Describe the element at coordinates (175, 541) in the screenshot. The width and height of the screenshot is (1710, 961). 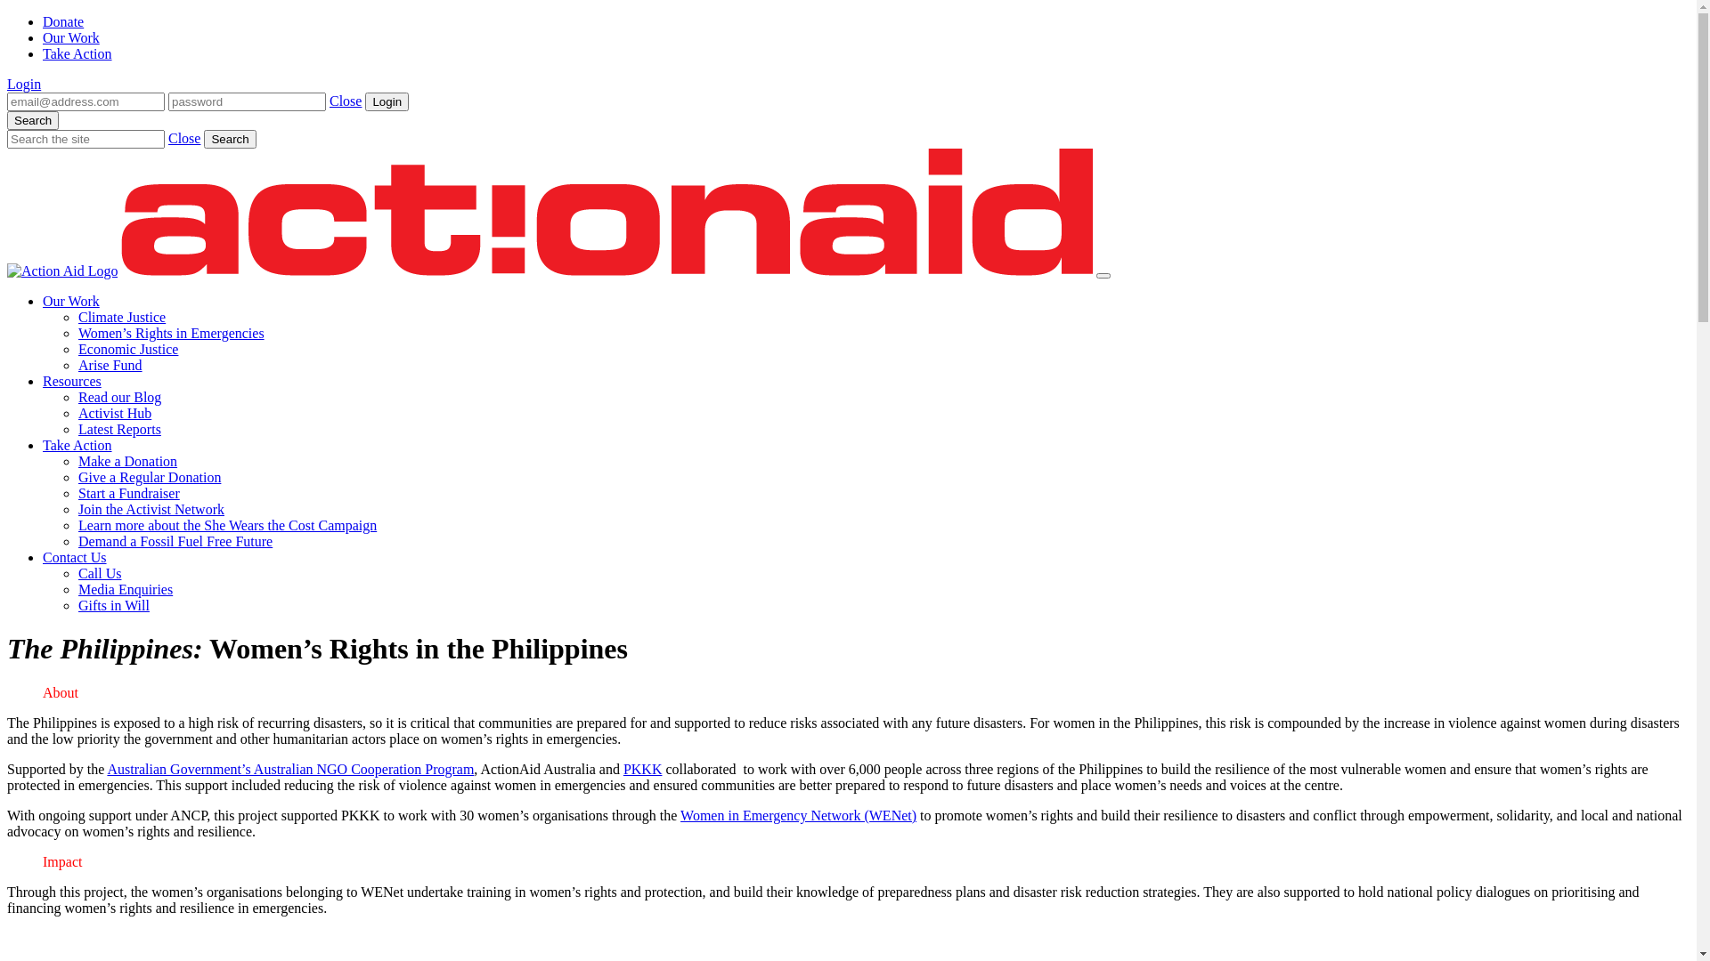
I see `Demand a Fossil Fuel Free Future` at that location.